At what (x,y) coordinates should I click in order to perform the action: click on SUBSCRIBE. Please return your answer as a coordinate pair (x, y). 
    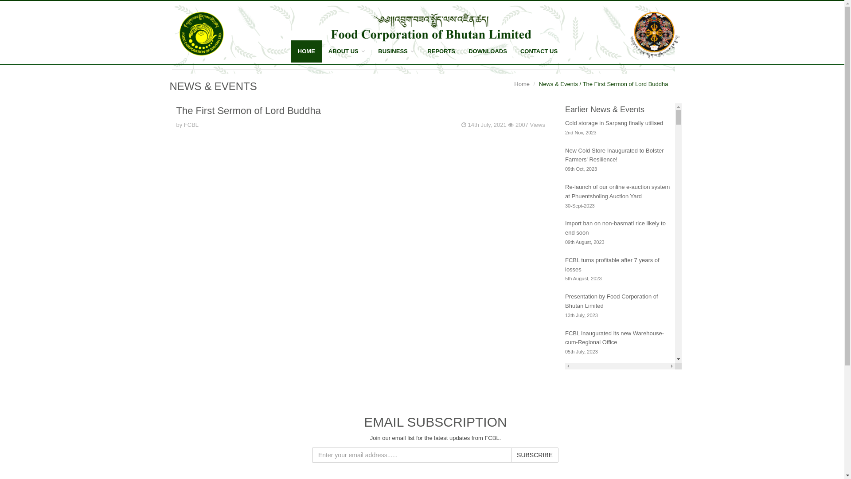
    Looking at the image, I should click on (535, 455).